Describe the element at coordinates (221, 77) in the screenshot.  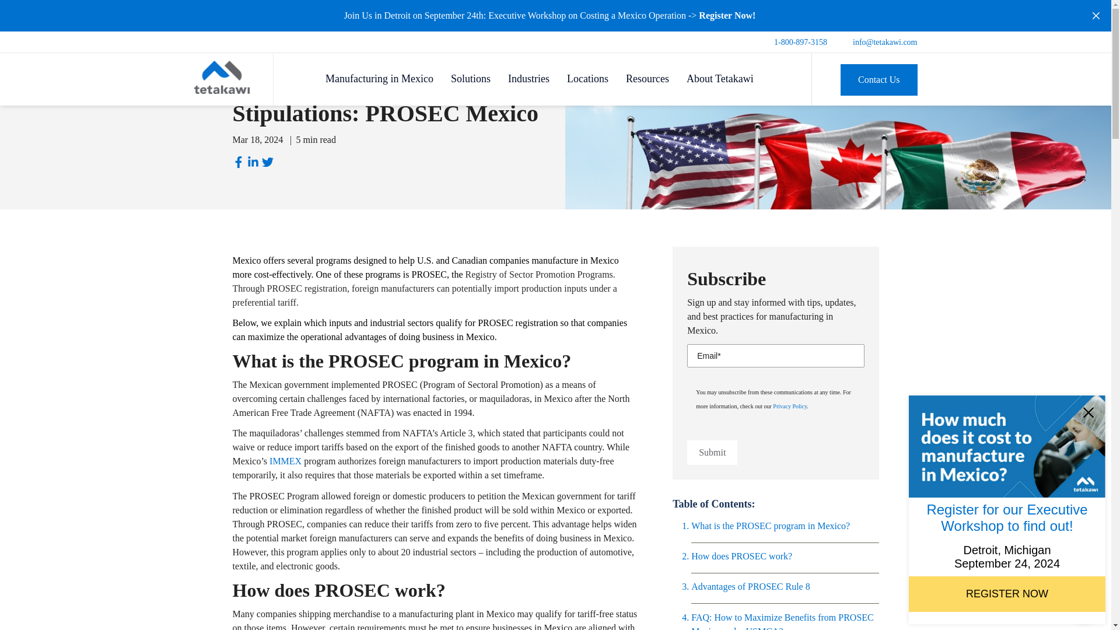
I see `Tetakawi Logo` at that location.